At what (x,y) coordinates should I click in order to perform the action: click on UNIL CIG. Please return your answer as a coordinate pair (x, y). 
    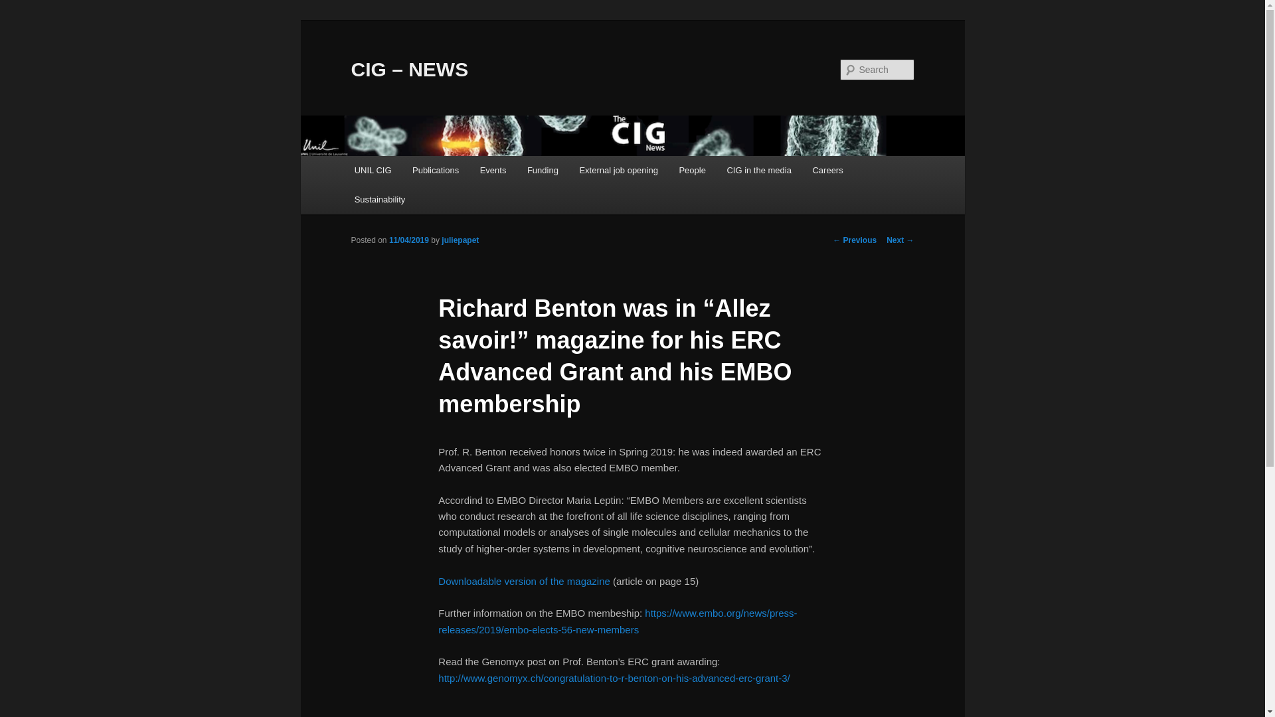
    Looking at the image, I should click on (373, 170).